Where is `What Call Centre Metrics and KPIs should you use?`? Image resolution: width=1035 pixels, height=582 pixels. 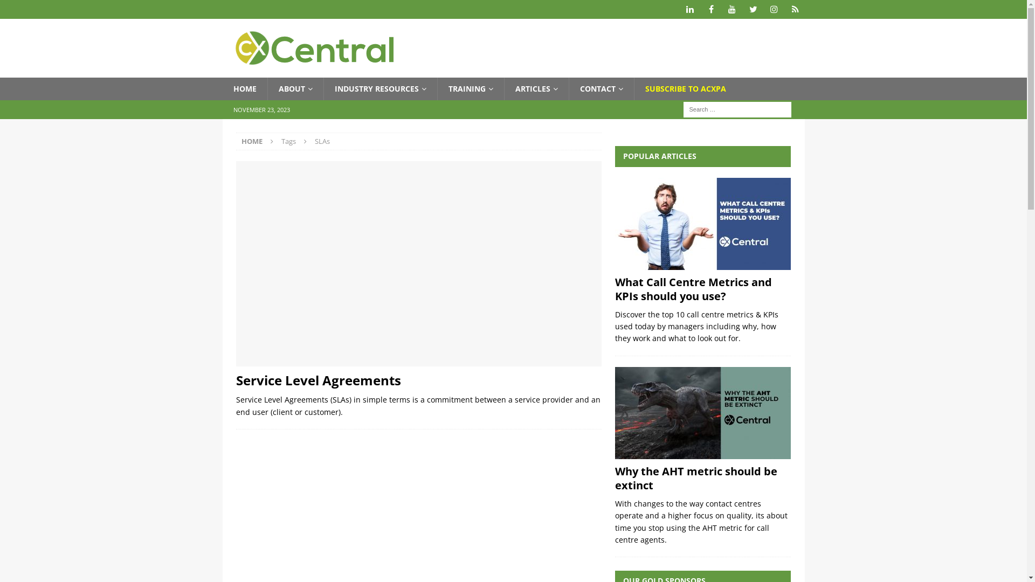
What Call Centre Metrics and KPIs should you use? is located at coordinates (703, 224).